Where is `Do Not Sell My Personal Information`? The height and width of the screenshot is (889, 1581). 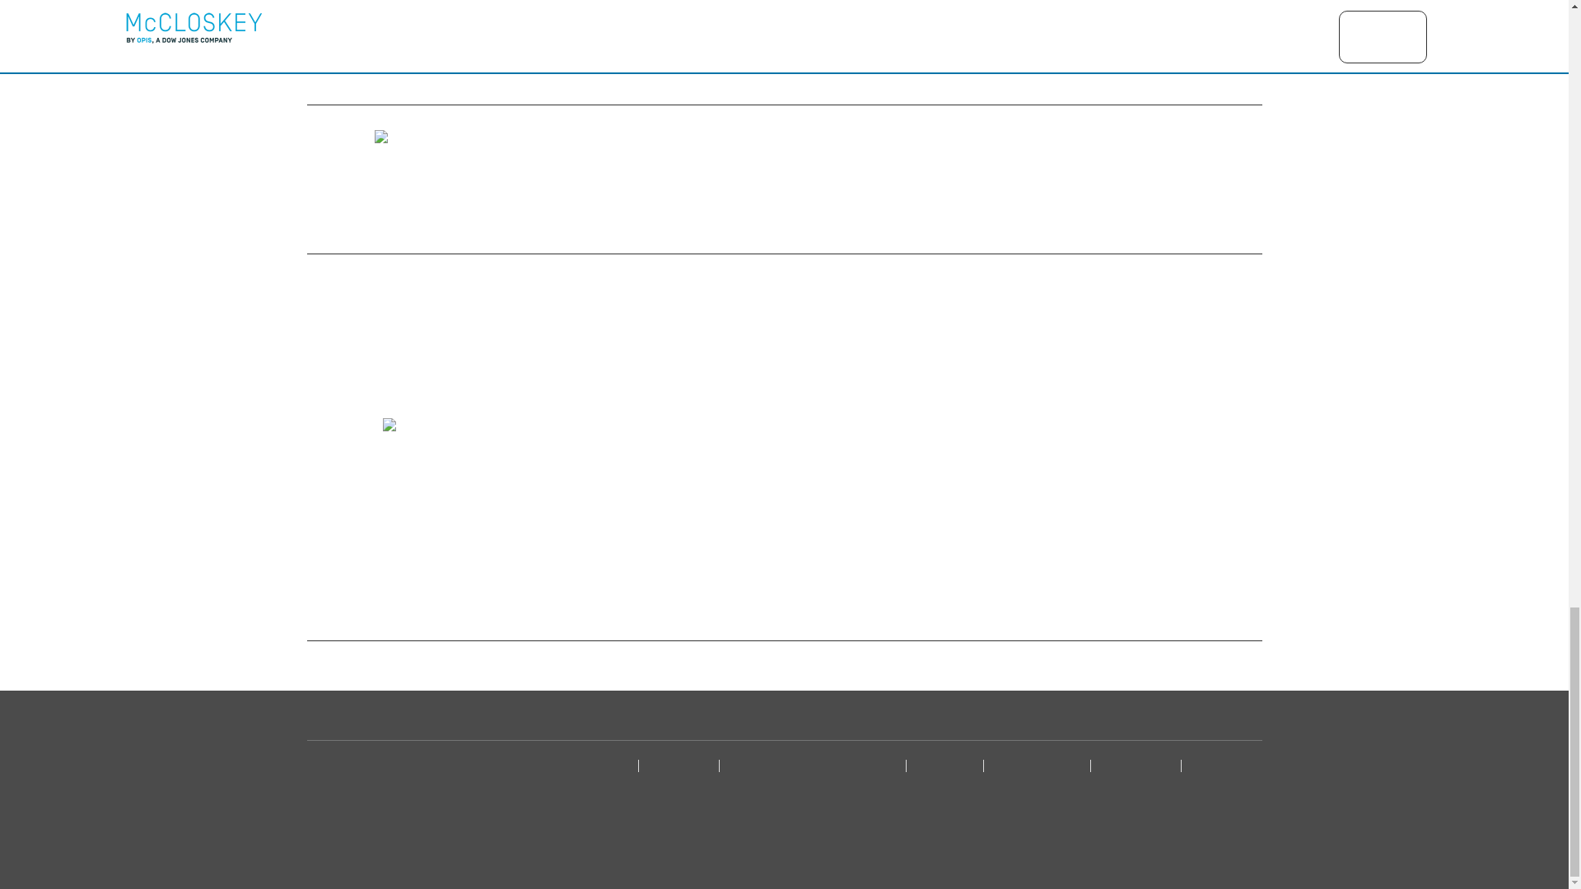 Do Not Sell My Personal Information is located at coordinates (815, 766).